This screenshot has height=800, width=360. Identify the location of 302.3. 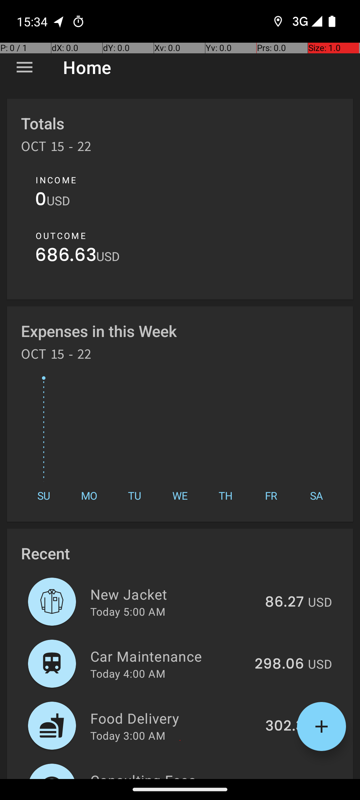
(285, 726).